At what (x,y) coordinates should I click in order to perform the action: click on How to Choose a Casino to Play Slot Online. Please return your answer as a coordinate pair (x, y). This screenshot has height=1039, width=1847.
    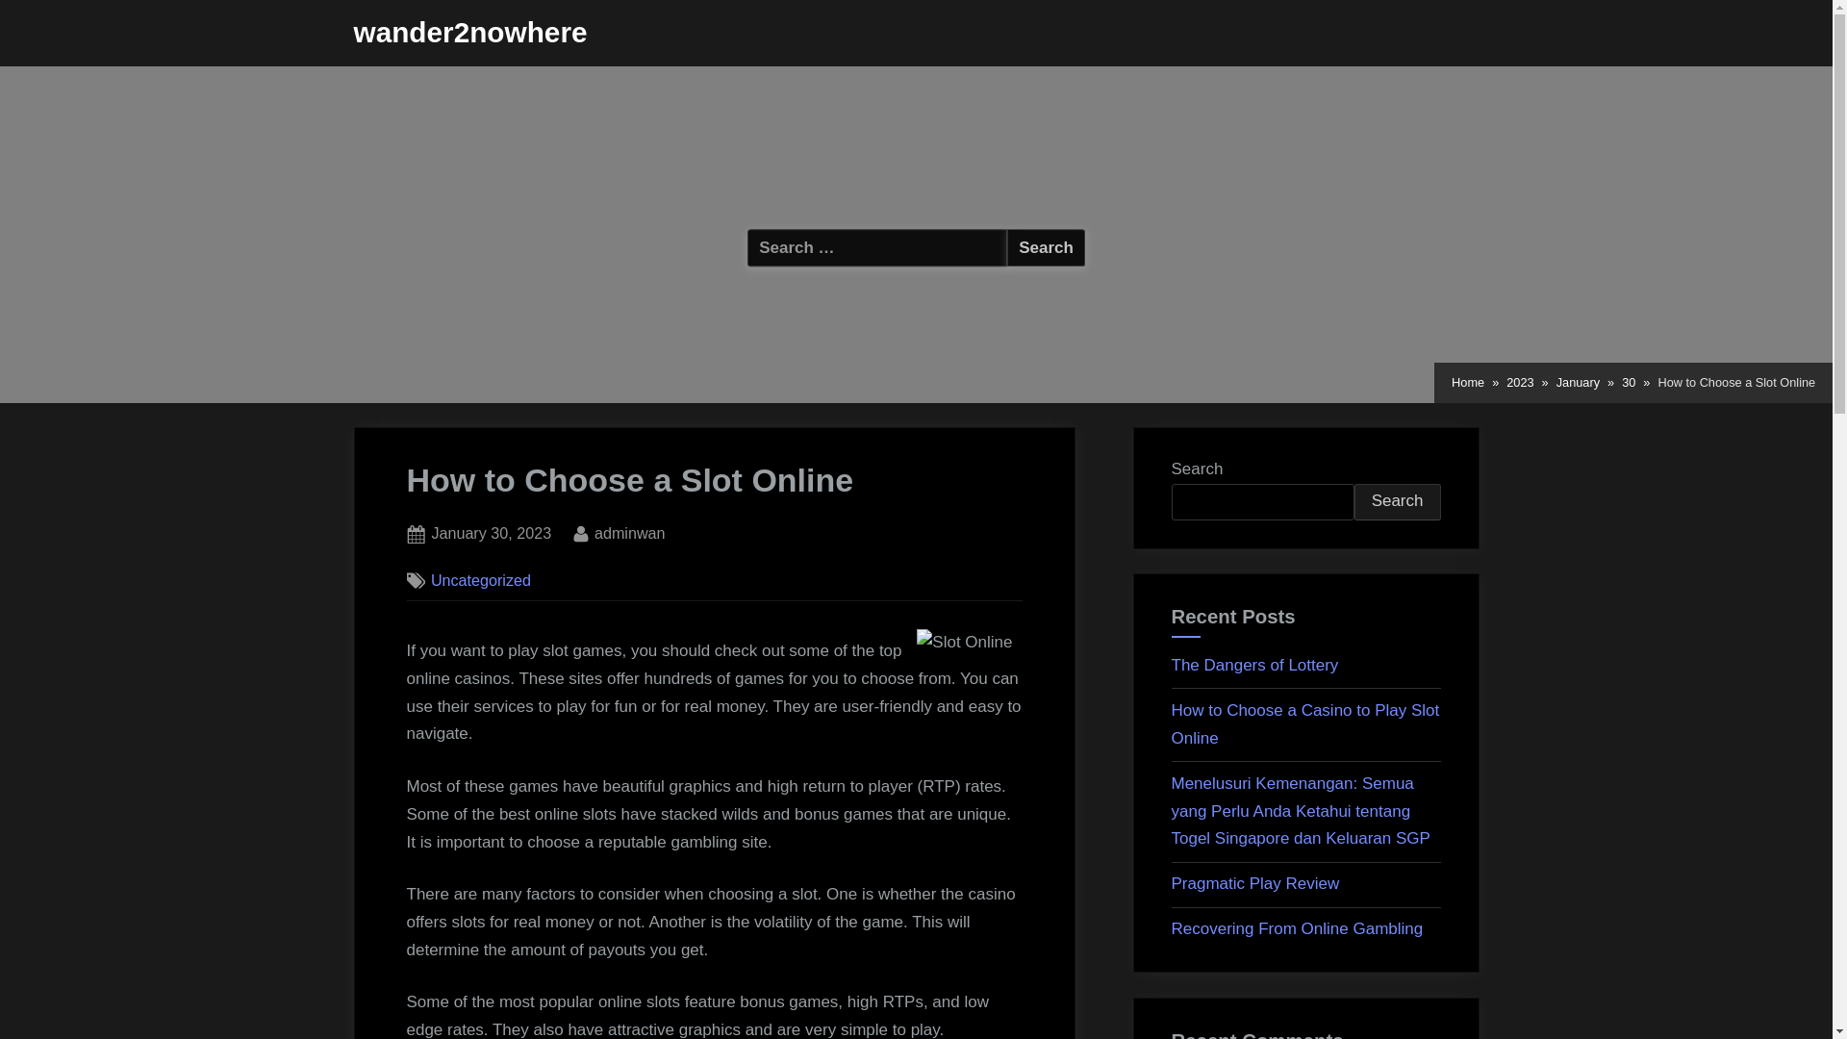
    Looking at the image, I should click on (1305, 723).